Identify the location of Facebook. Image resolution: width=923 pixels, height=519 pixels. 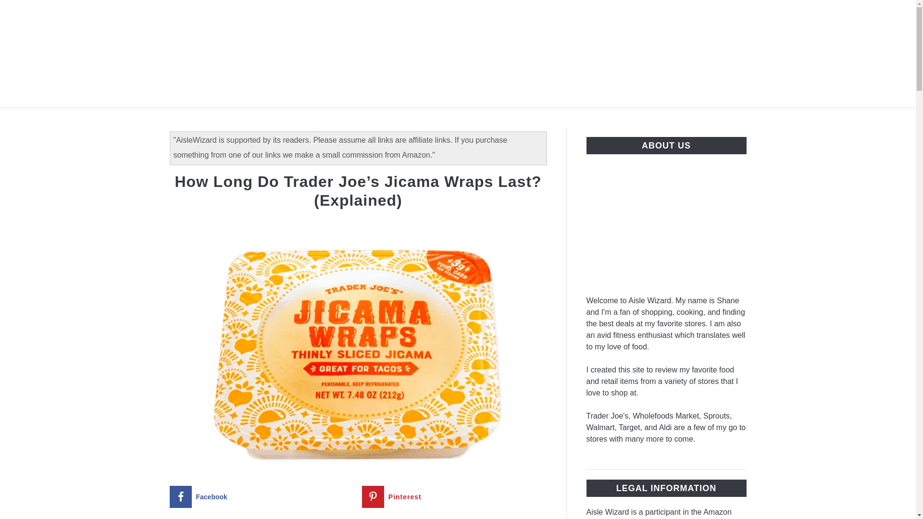
(262, 497).